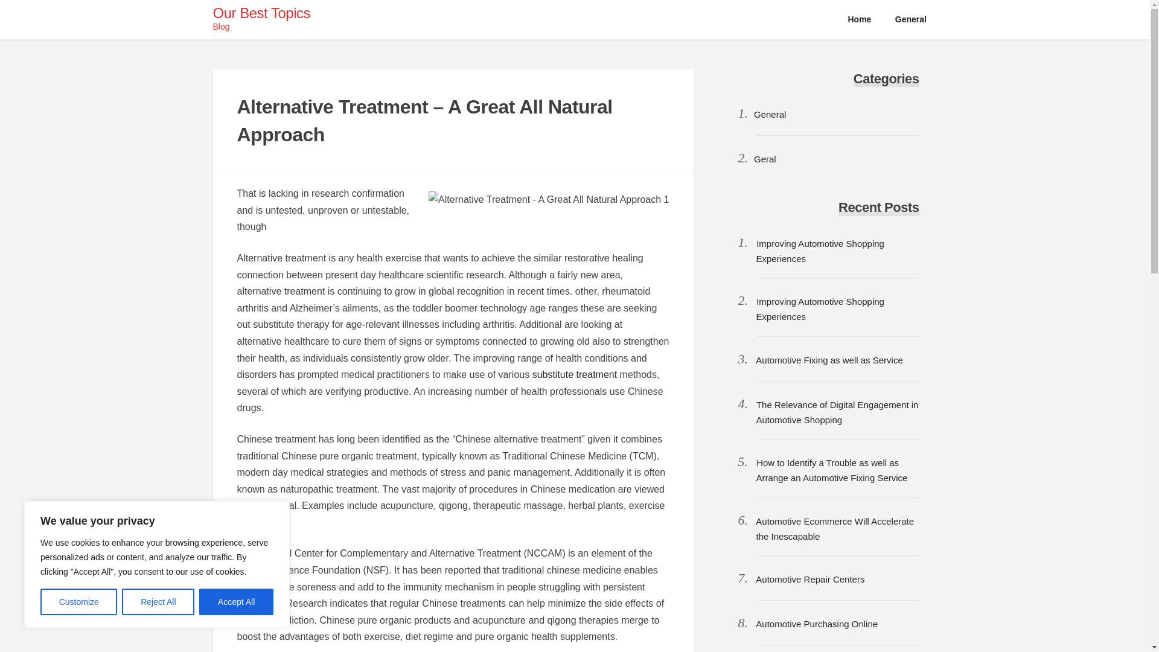  What do you see at coordinates (261, 12) in the screenshot?
I see `Our Best Topics` at bounding box center [261, 12].